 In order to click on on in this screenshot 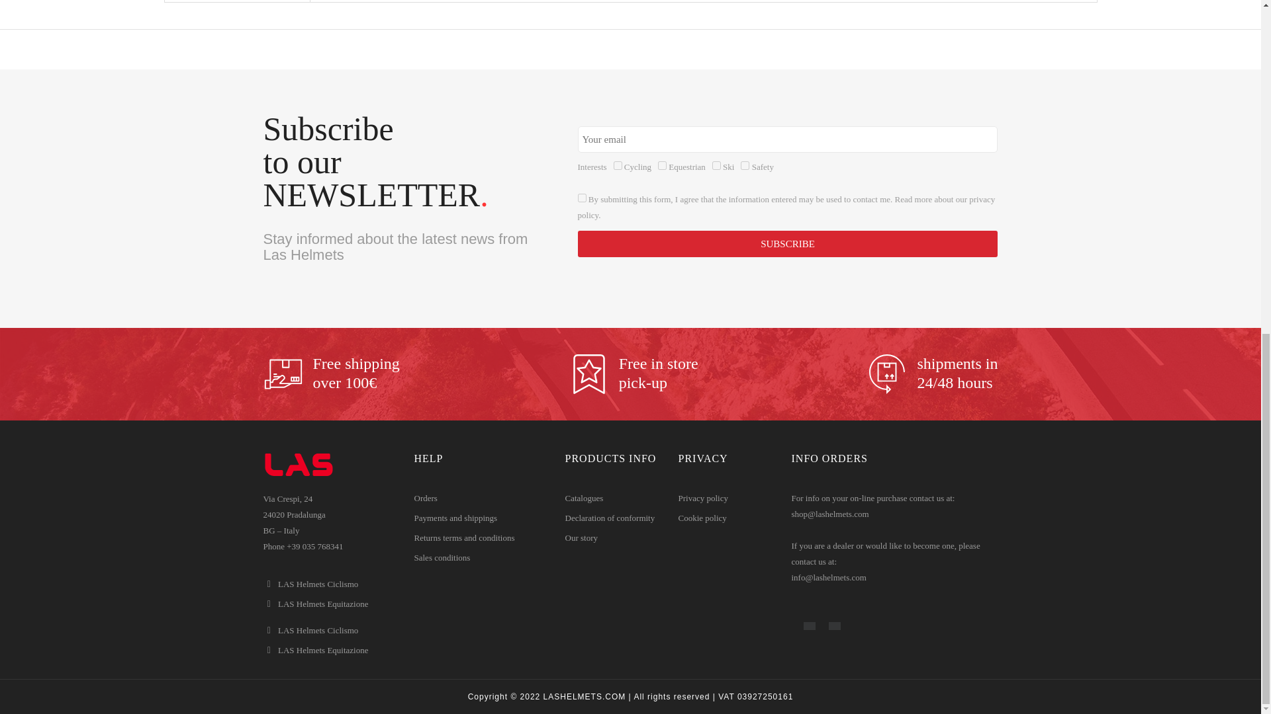, I will do `click(582, 197)`.